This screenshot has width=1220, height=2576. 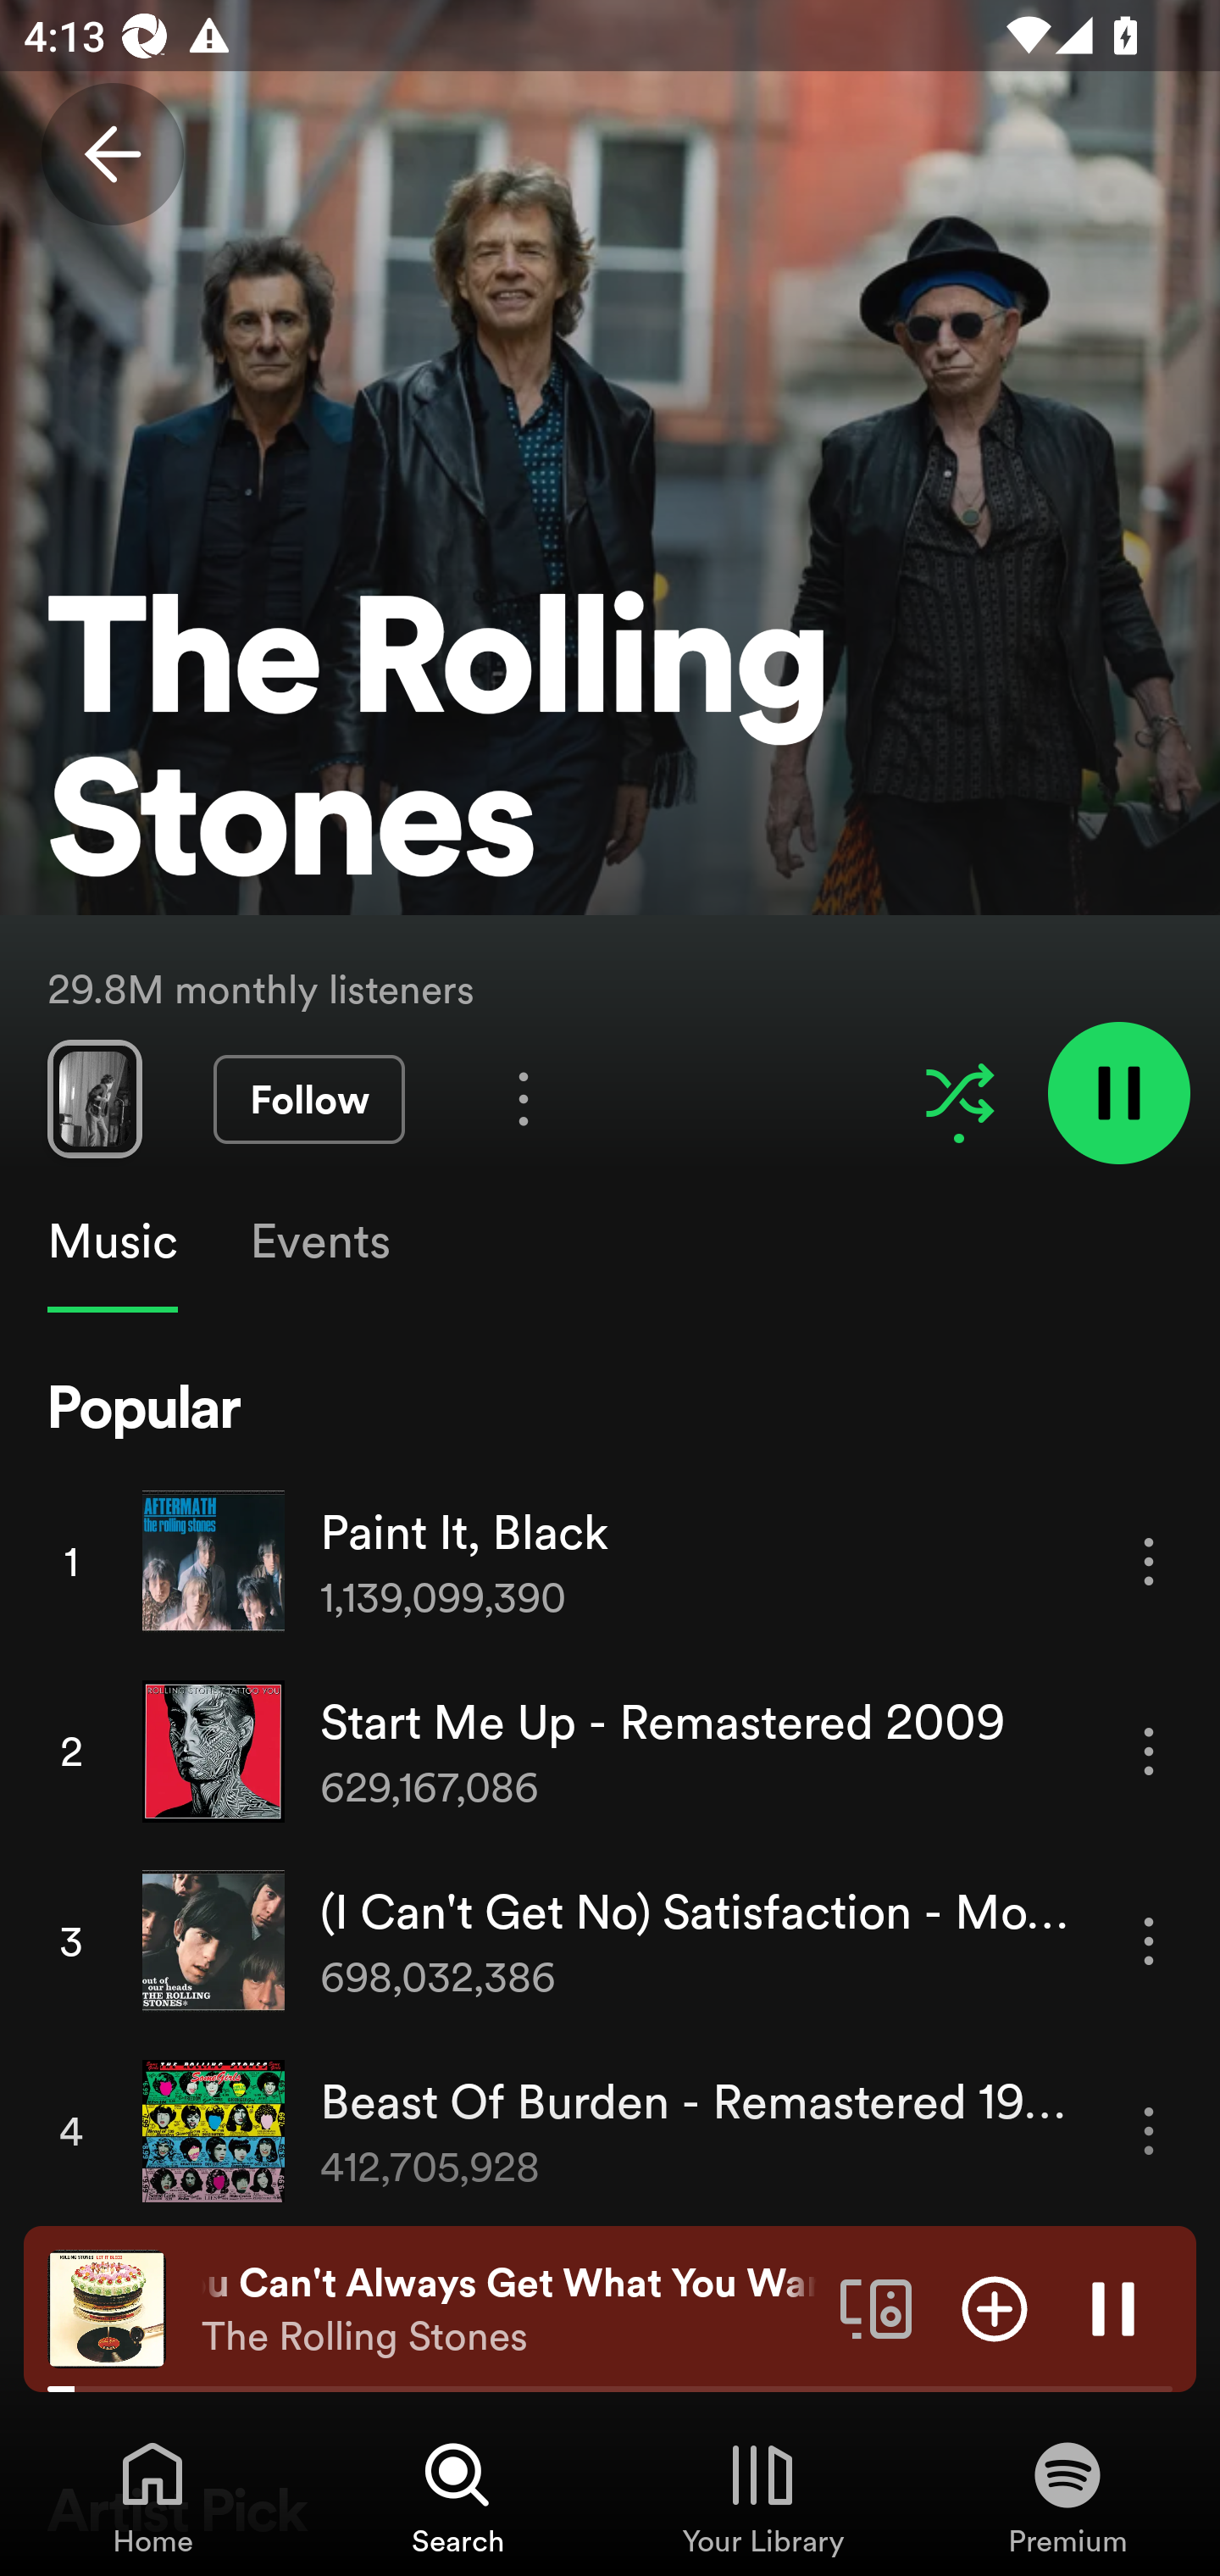 What do you see at coordinates (107, 2307) in the screenshot?
I see `The cover art of the currently playing track` at bounding box center [107, 2307].